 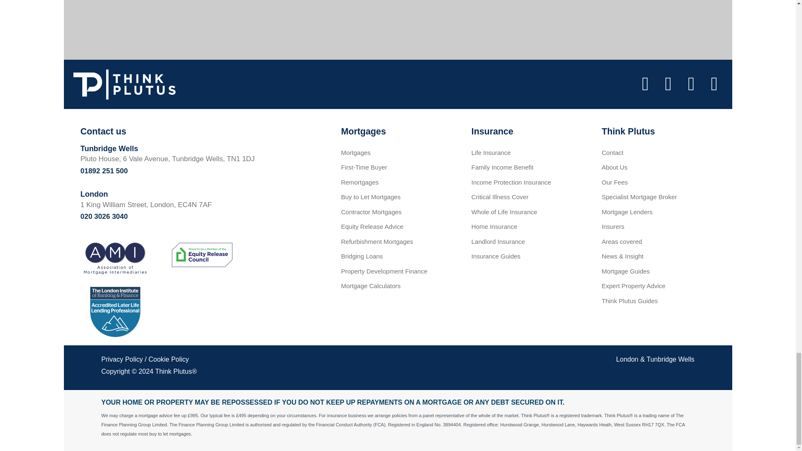 What do you see at coordinates (627, 359) in the screenshot?
I see `Mortgage Broker London` at bounding box center [627, 359].